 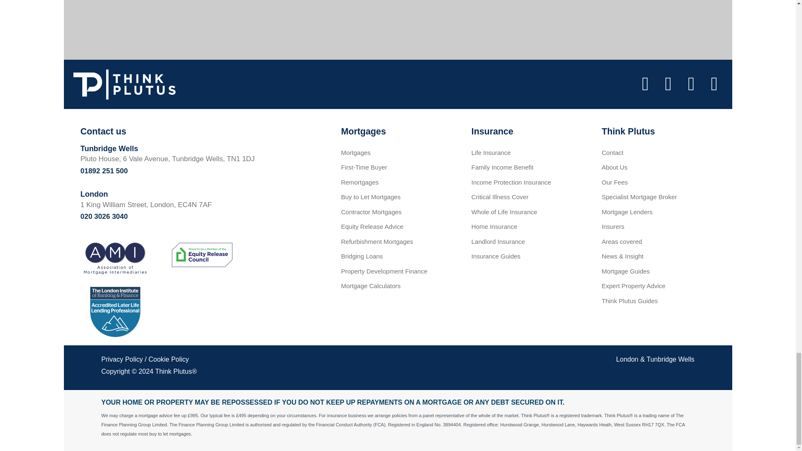 What do you see at coordinates (627, 359) in the screenshot?
I see `Mortgage Broker London` at bounding box center [627, 359].